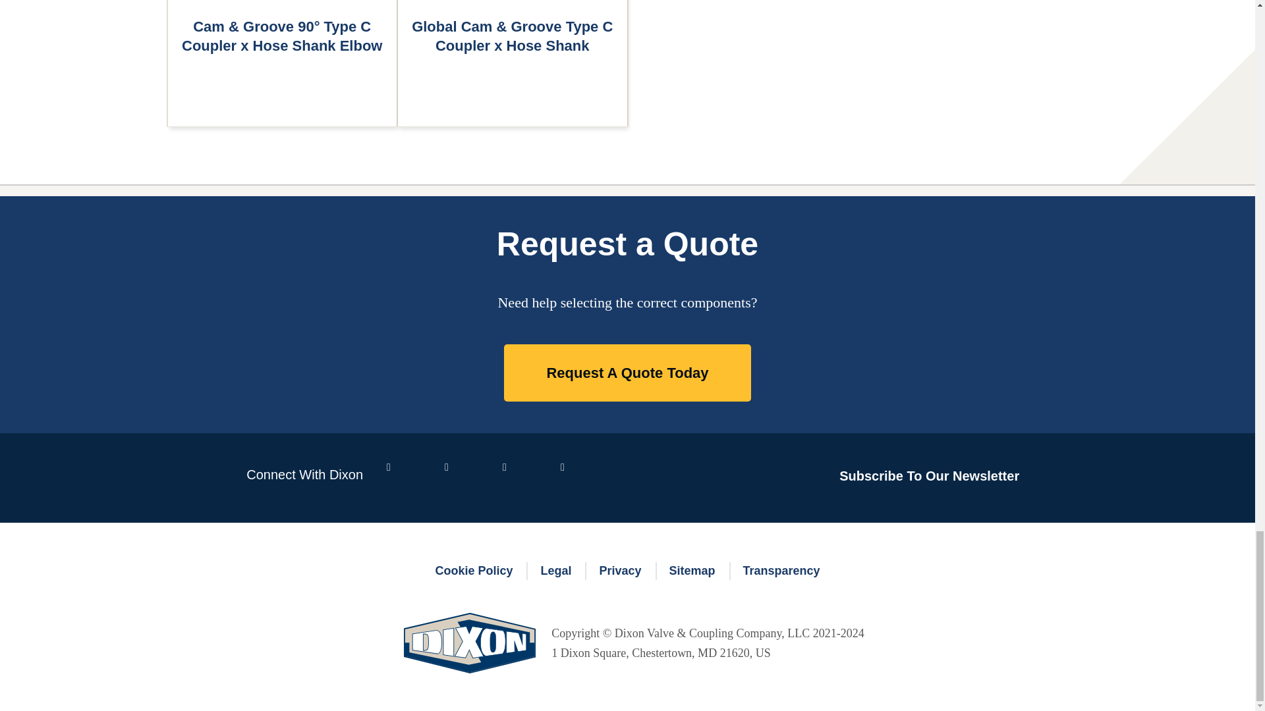 This screenshot has width=1265, height=711. What do you see at coordinates (555, 571) in the screenshot?
I see `Legal Page` at bounding box center [555, 571].